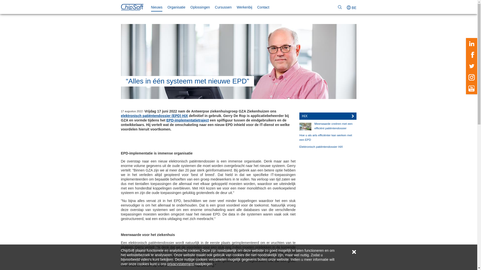  I want to click on HiX, so click(328, 116).